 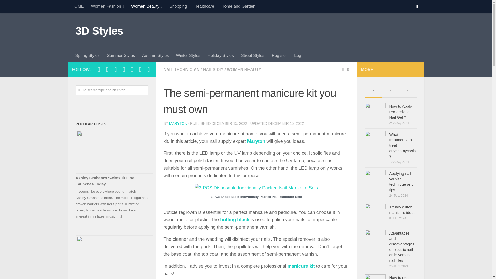 I want to click on Register, so click(x=280, y=55).